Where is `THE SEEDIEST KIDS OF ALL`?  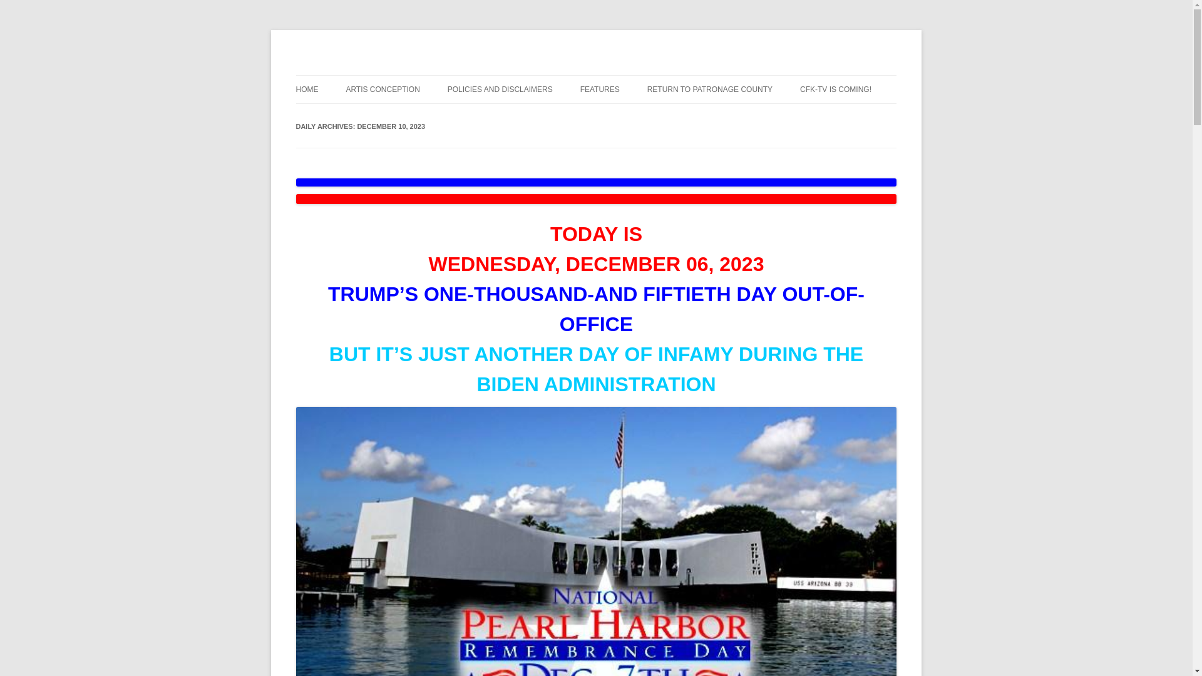 THE SEEDIEST KIDS OF ALL is located at coordinates (643, 116).